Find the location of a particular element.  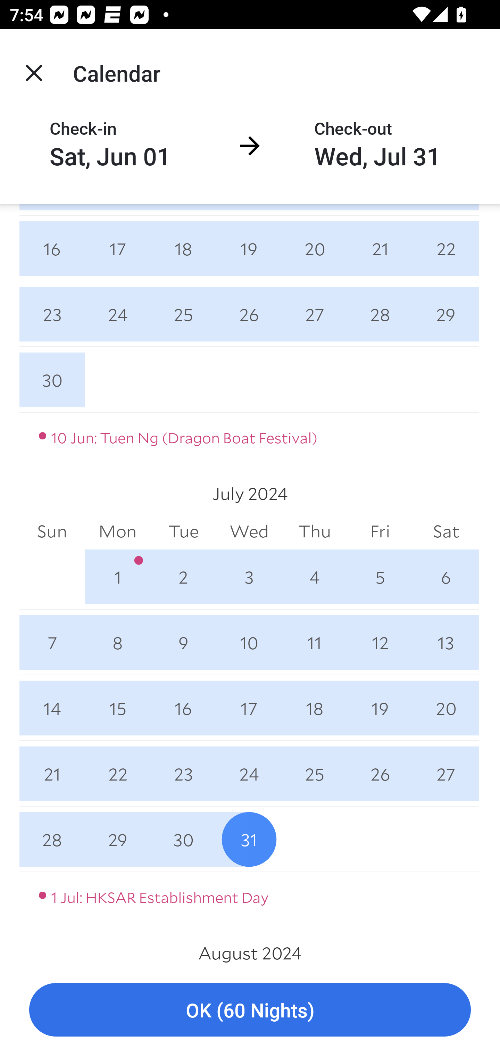

16 16 July 2024 is located at coordinates (183, 708).